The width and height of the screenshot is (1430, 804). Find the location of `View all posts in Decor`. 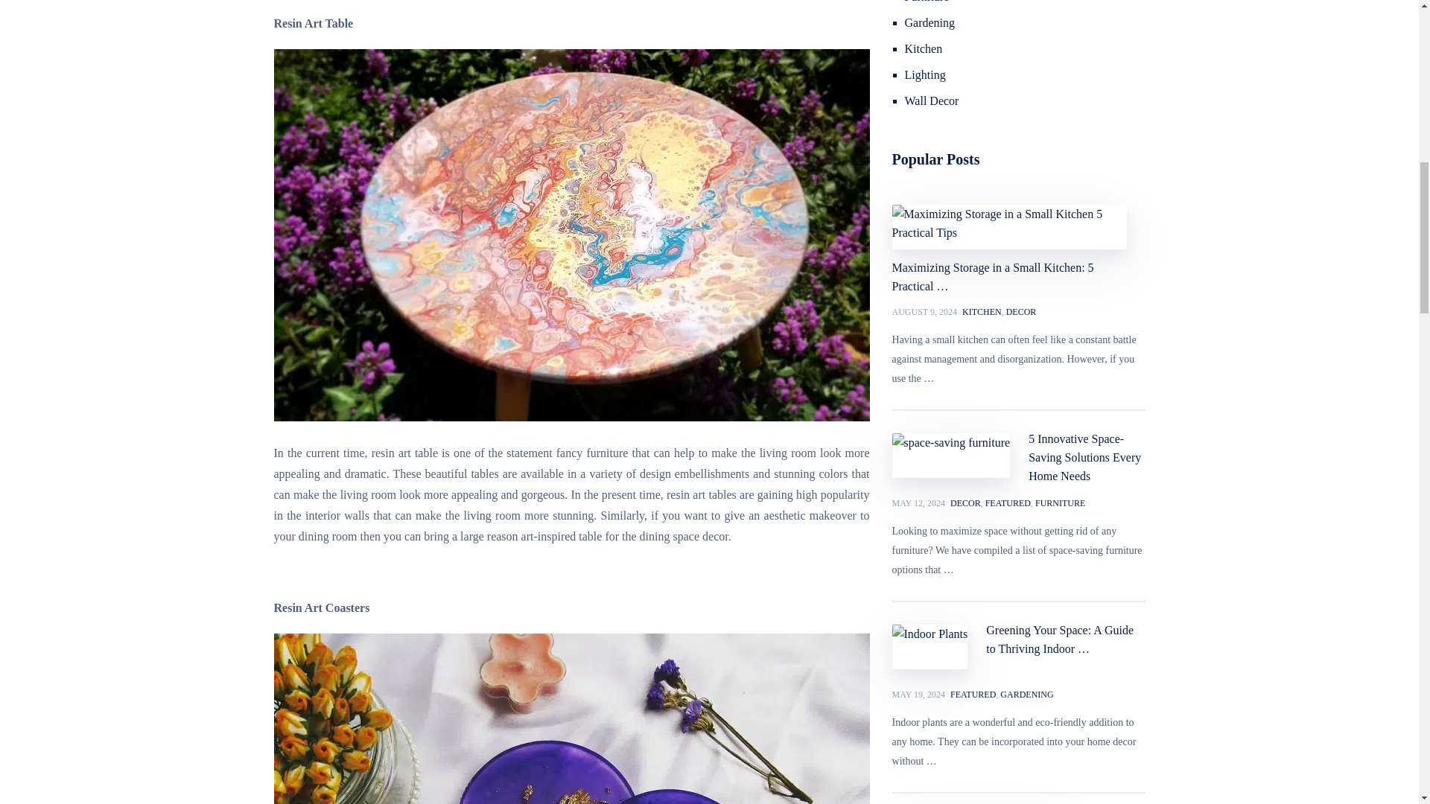

View all posts in Decor is located at coordinates (1022, 313).